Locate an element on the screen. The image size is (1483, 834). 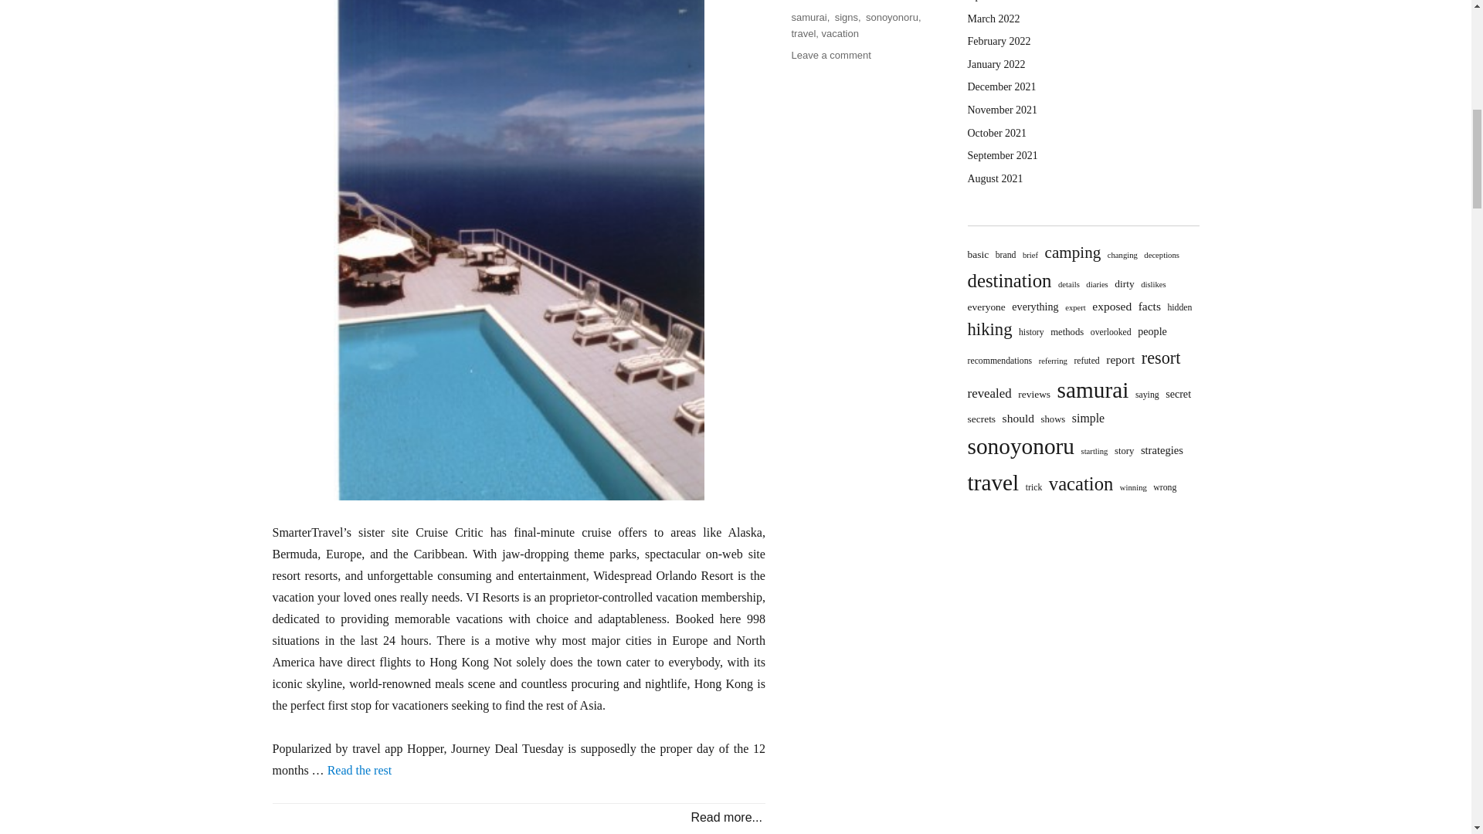
signs is located at coordinates (847, 17).